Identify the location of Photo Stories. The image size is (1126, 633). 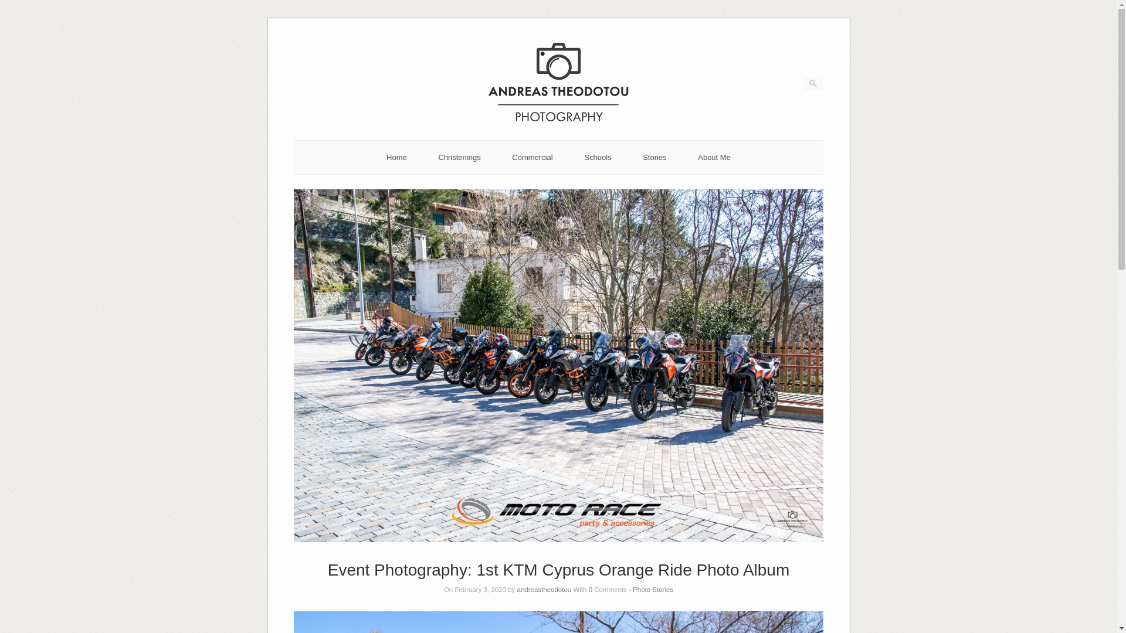
(653, 590).